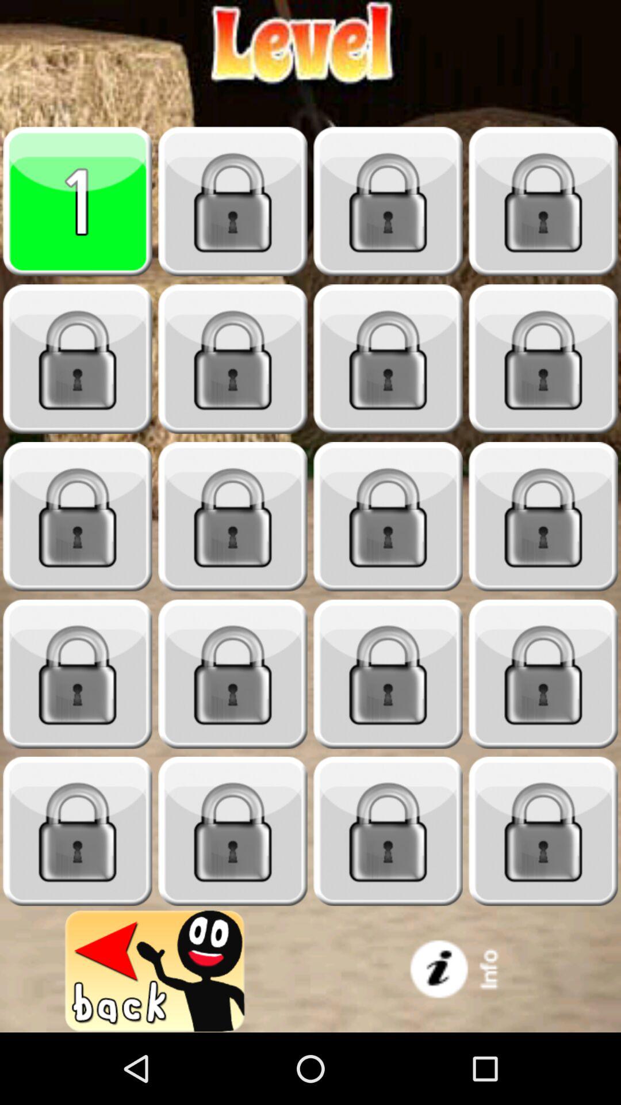 This screenshot has width=621, height=1105. What do you see at coordinates (388, 359) in the screenshot?
I see `locked box` at bounding box center [388, 359].